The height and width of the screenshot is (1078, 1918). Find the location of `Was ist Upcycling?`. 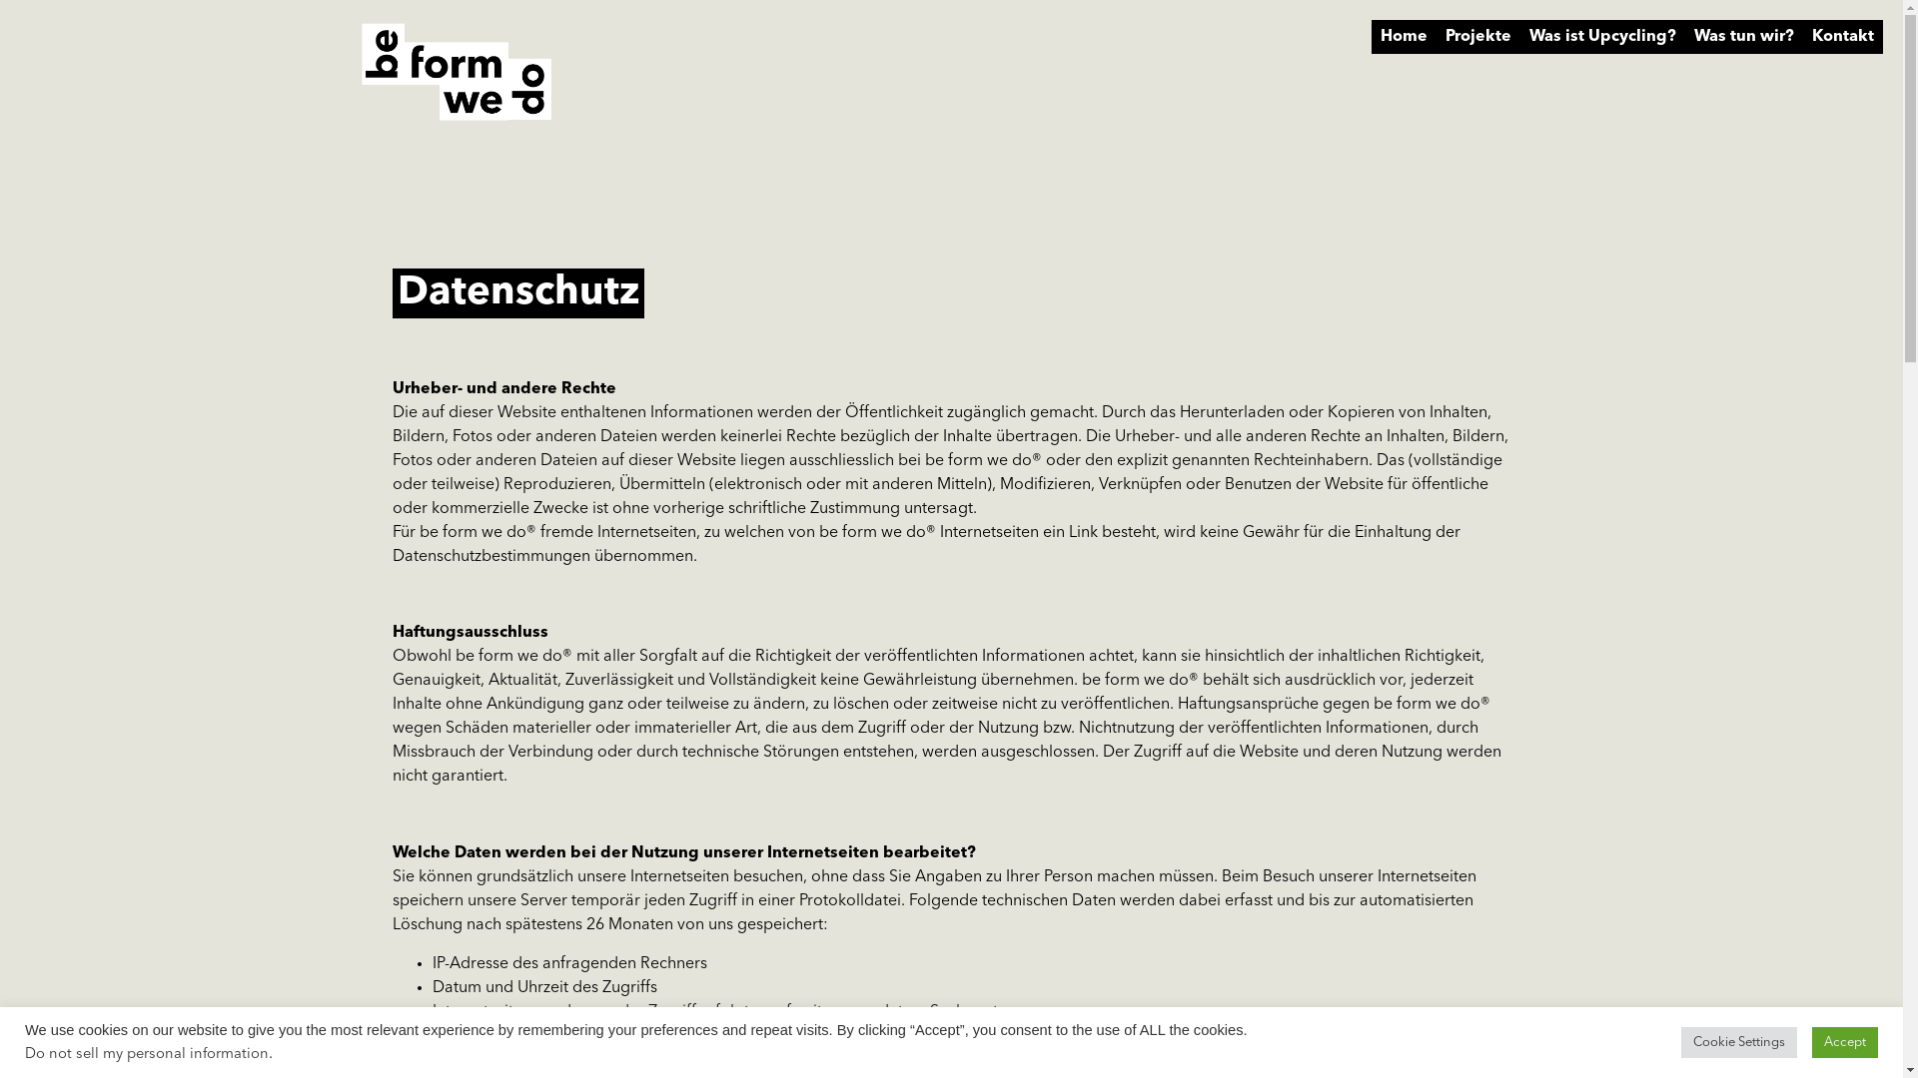

Was ist Upcycling? is located at coordinates (1602, 37).